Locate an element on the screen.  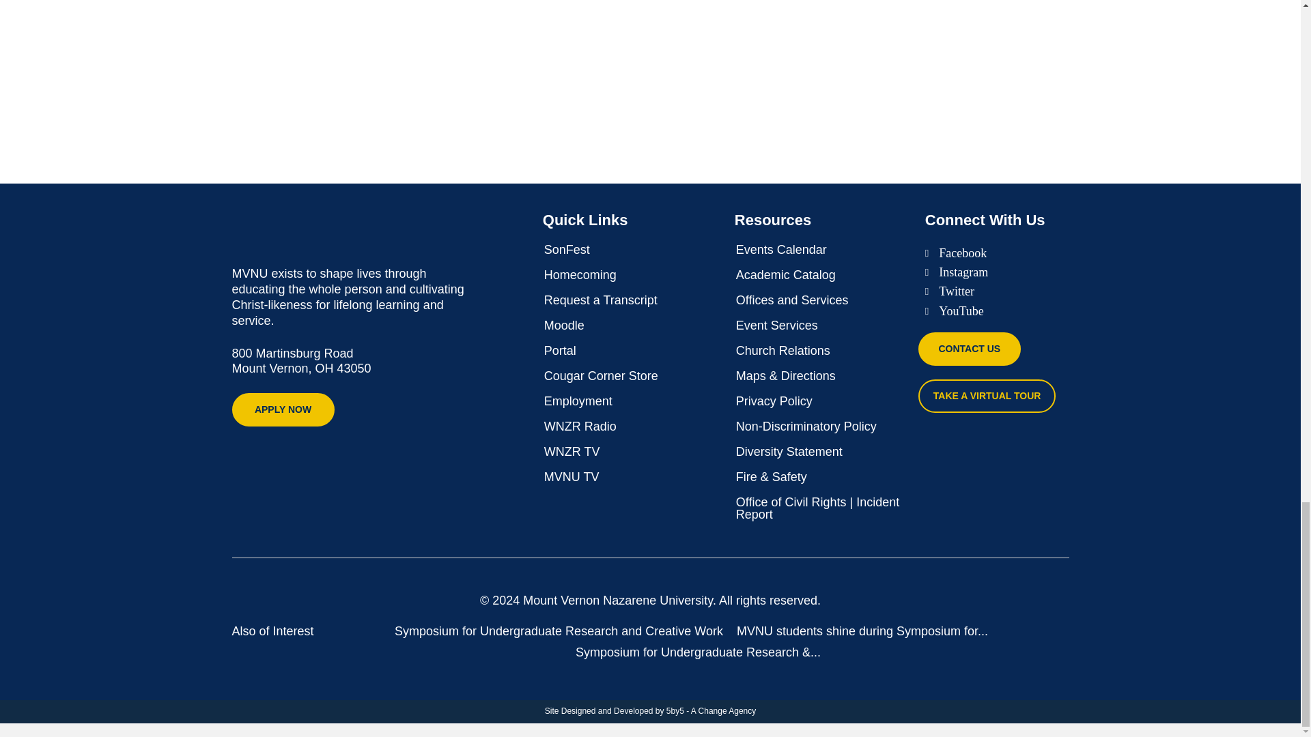
SPUR Aug 31 2023-05 is located at coordinates (1015, 3).